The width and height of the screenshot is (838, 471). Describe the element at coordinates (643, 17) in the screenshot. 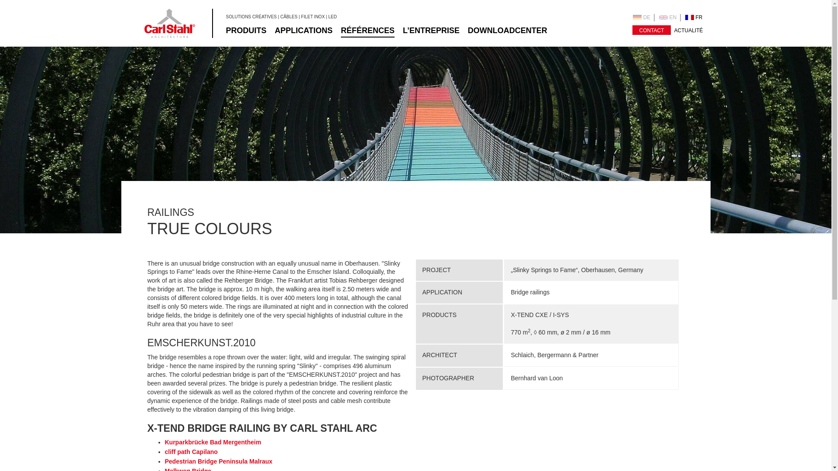

I see `DE` at that location.